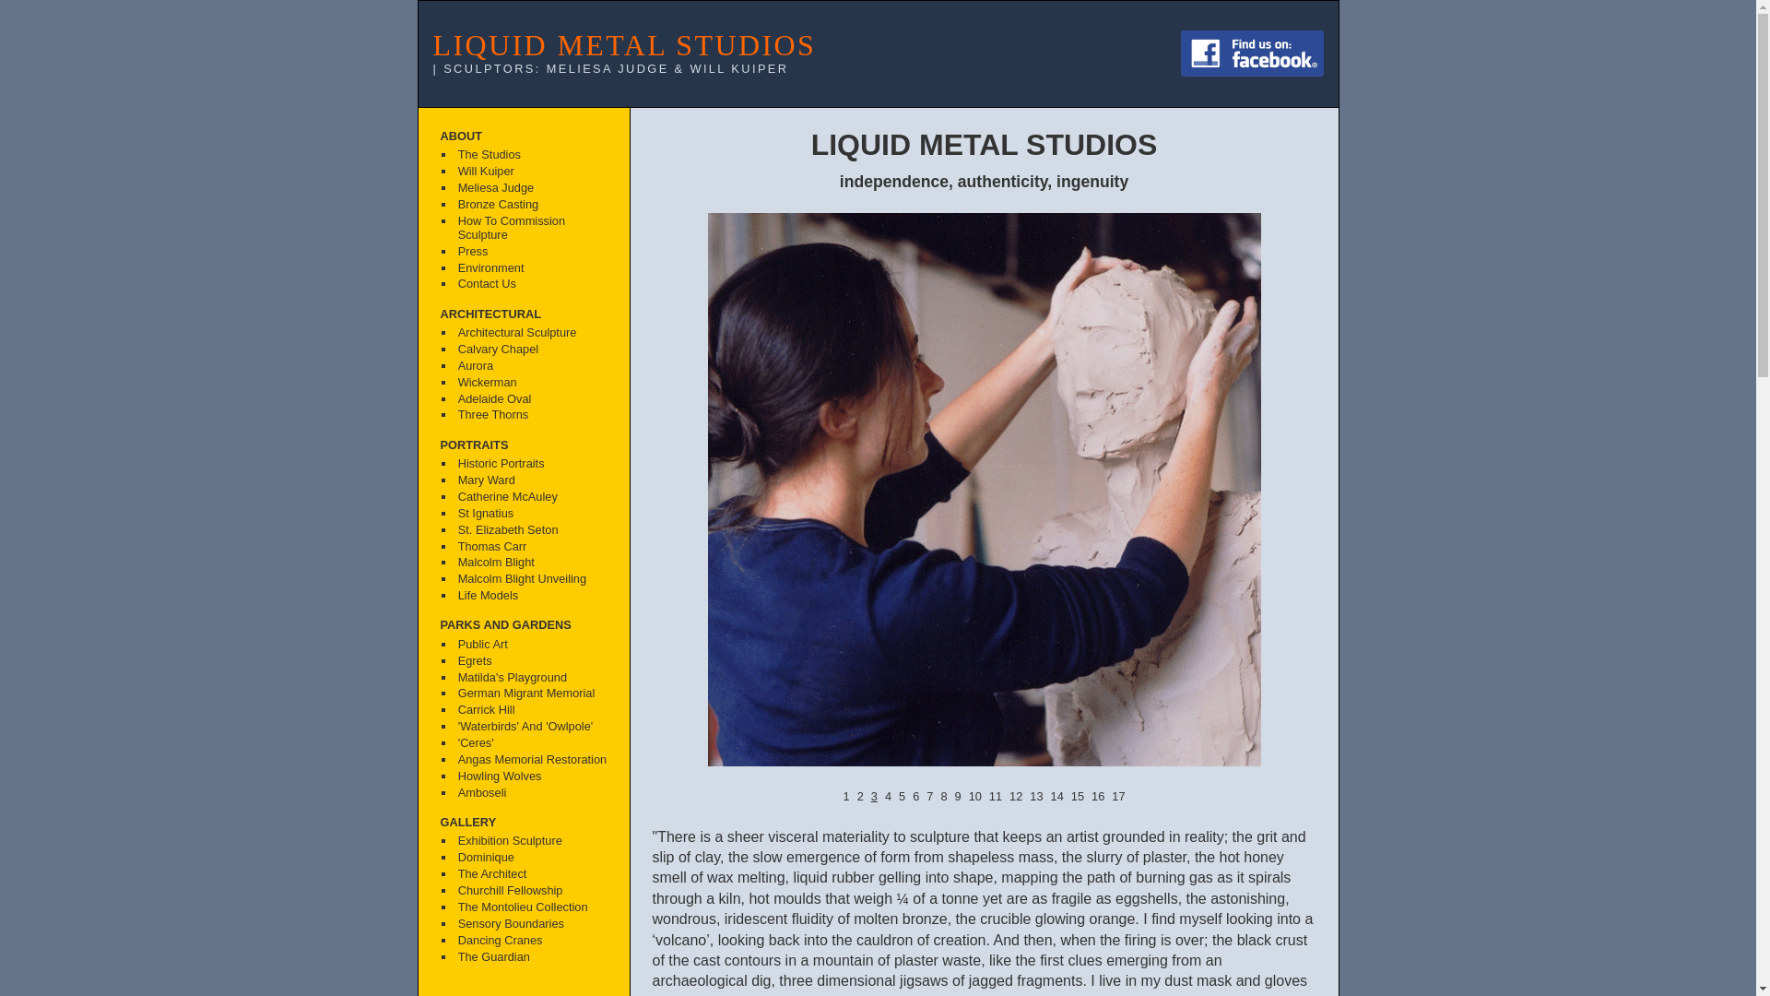  What do you see at coordinates (531, 206) in the screenshot?
I see `Bronze Casting` at bounding box center [531, 206].